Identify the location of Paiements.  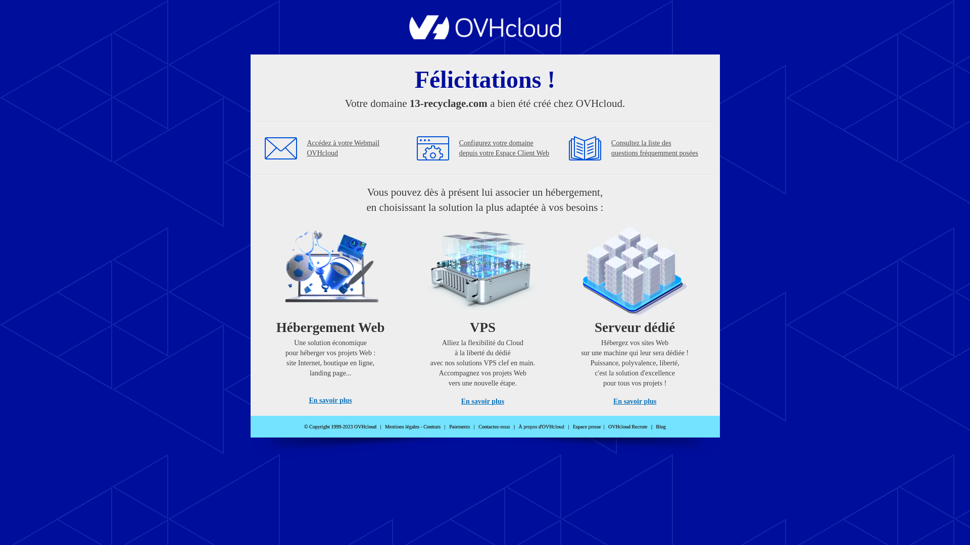
(460, 427).